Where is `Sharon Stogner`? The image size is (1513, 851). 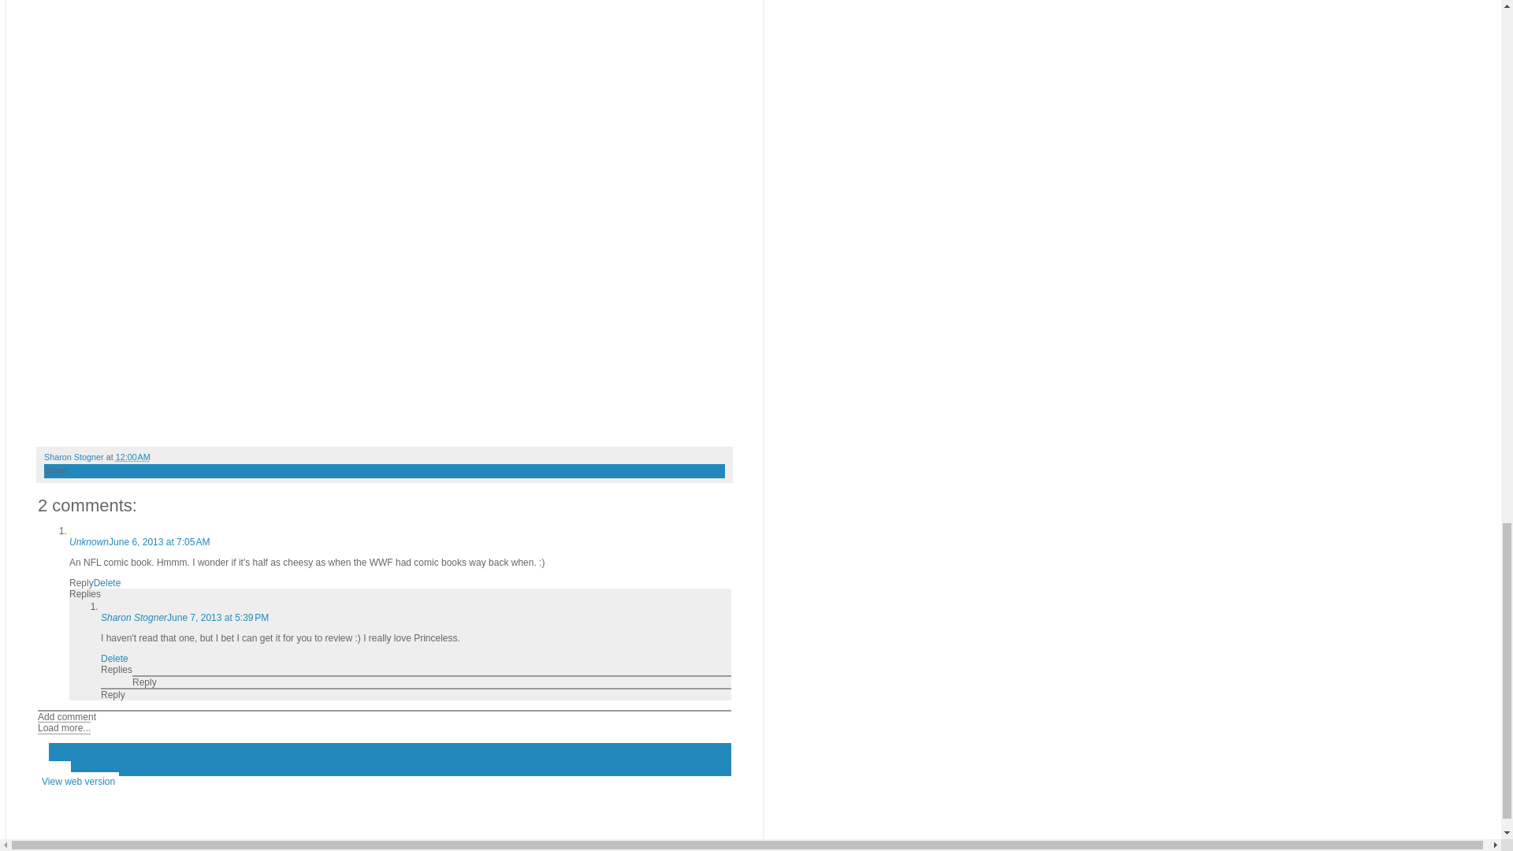
Sharon Stogner is located at coordinates (134, 617).